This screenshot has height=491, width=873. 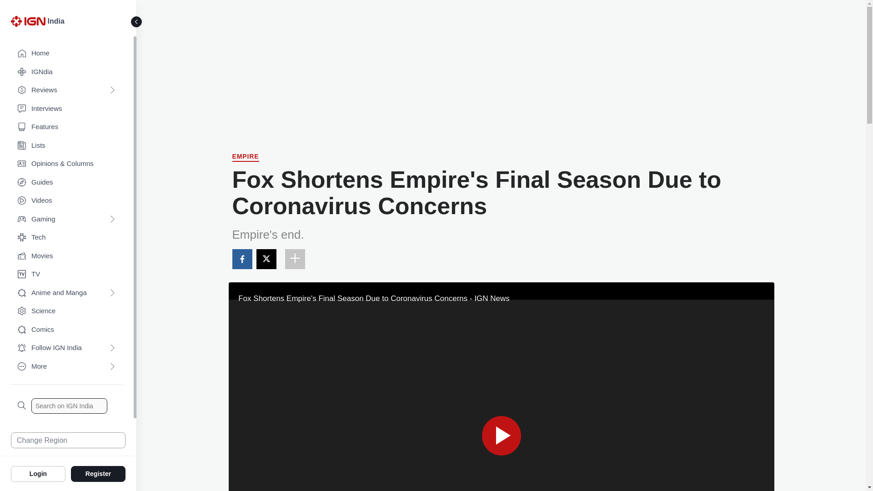 I want to click on Videos, so click(x=66, y=201).